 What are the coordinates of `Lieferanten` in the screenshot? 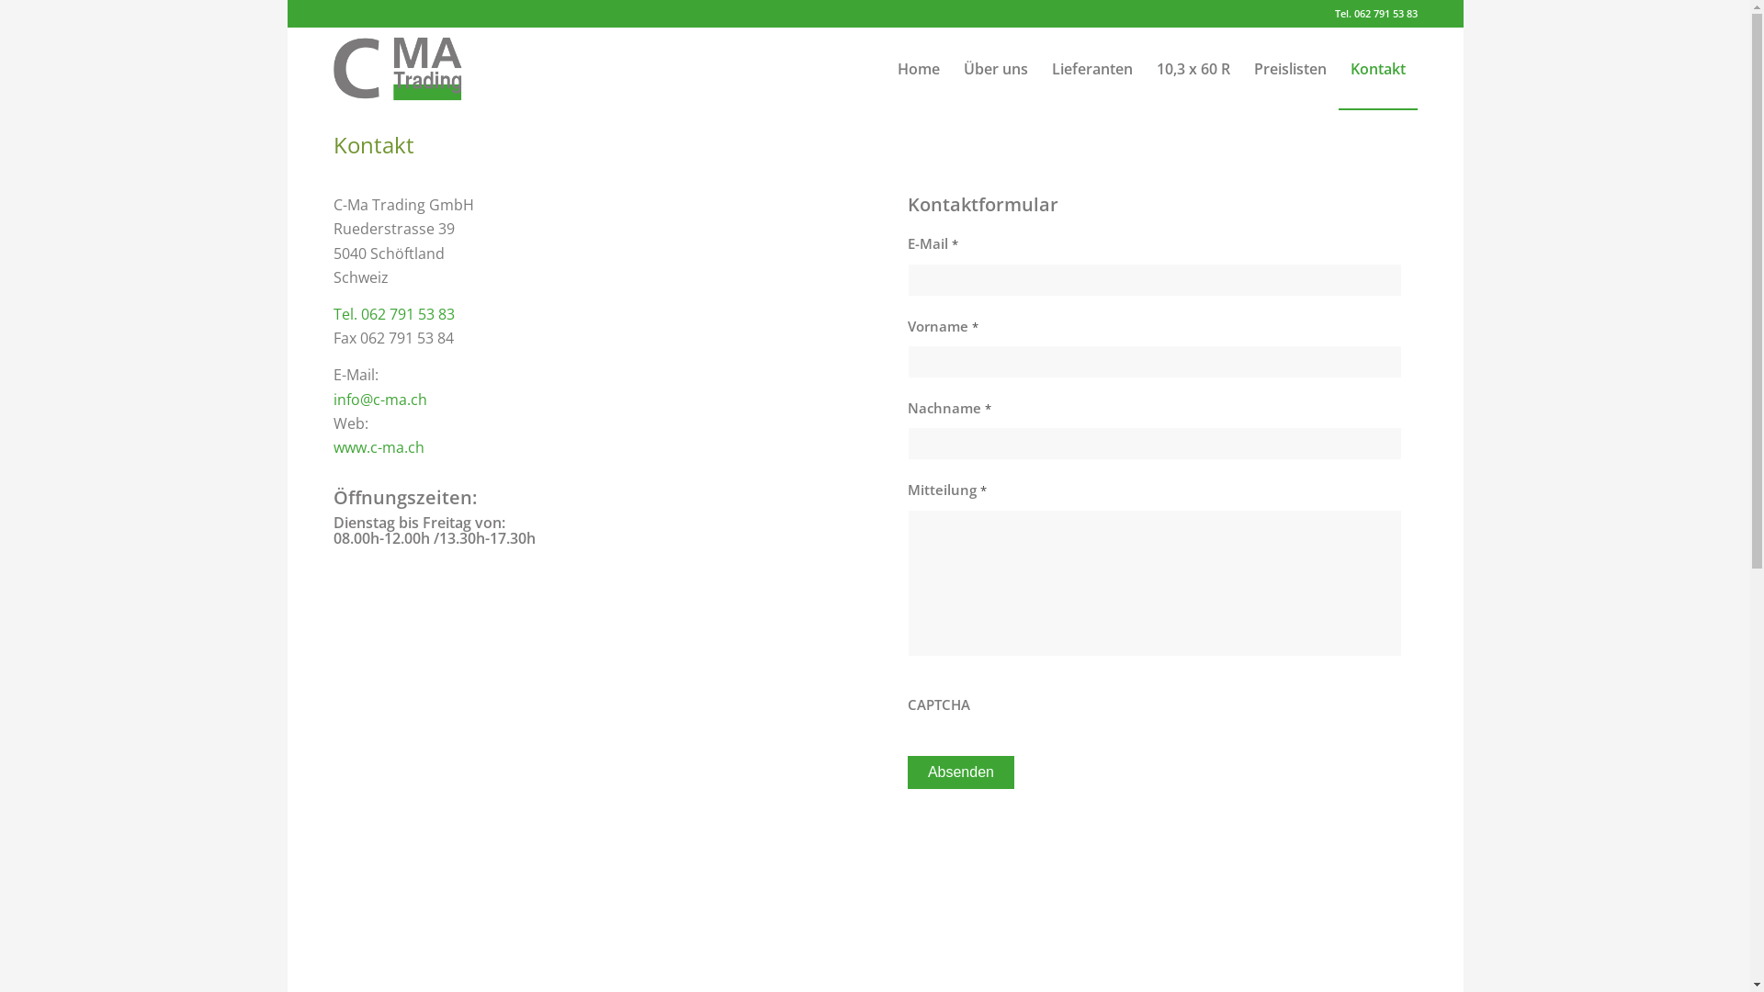 It's located at (1092, 69).